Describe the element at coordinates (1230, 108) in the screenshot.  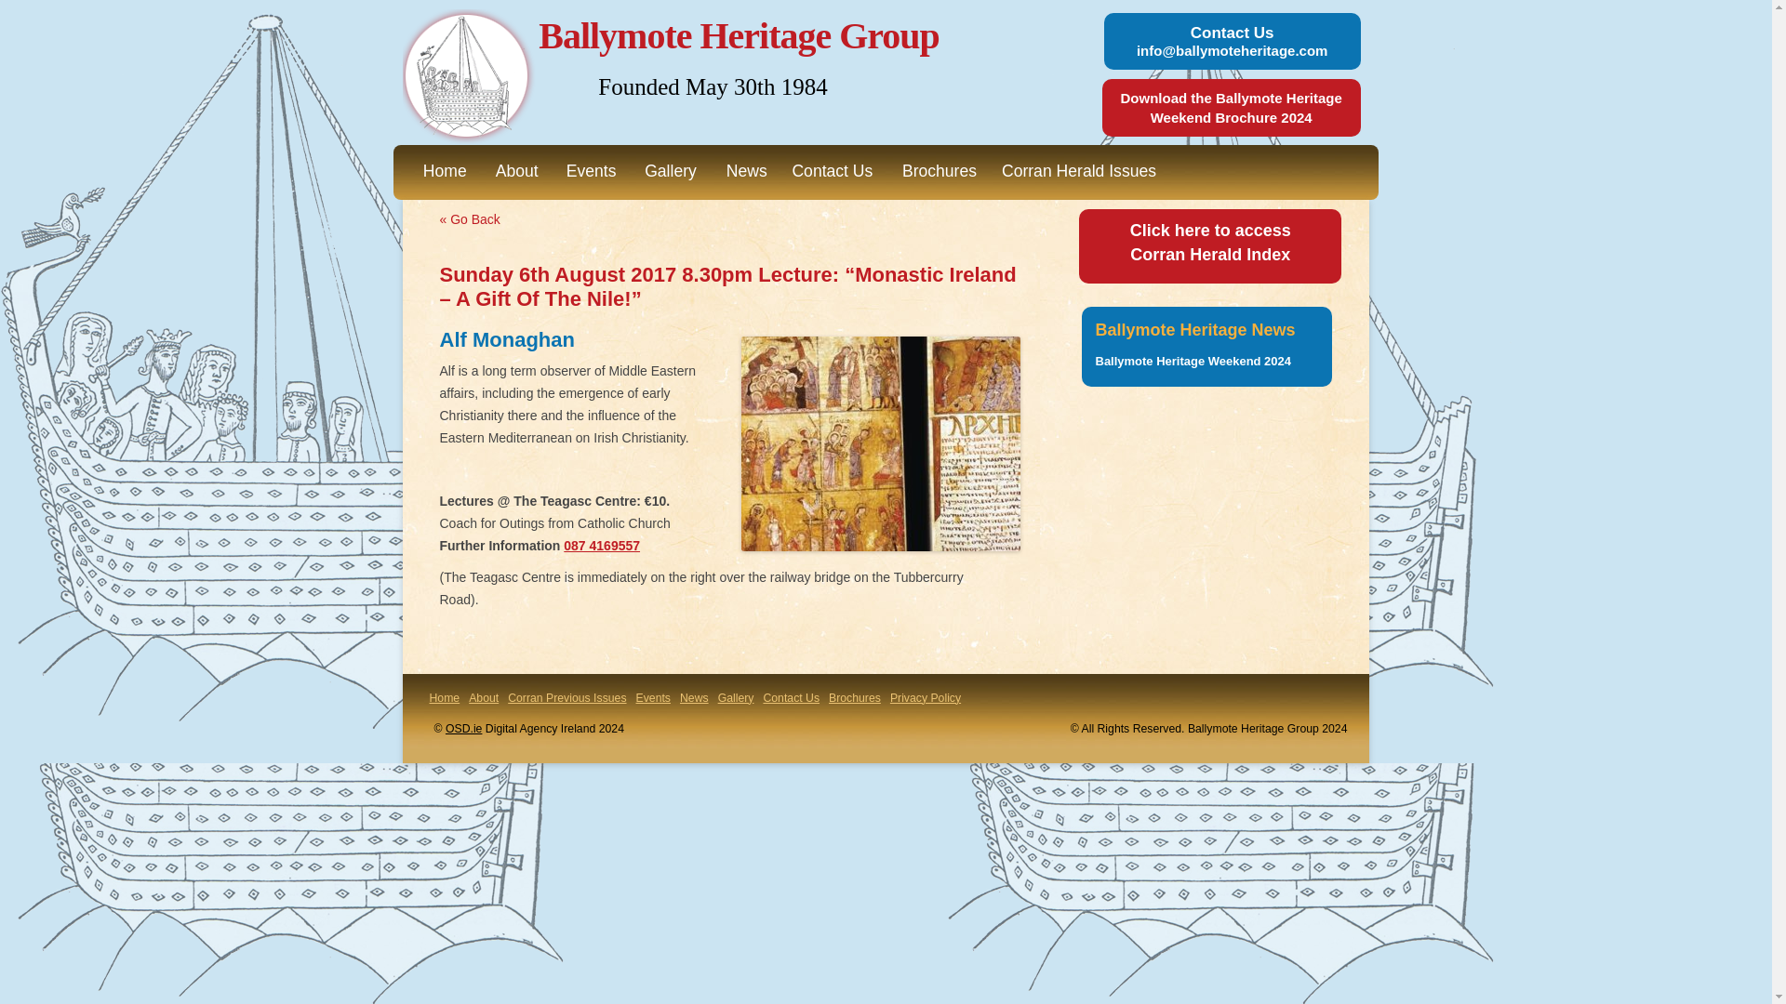
I see `Download the Ballymote Heritage Weekend Brochure 2024` at that location.